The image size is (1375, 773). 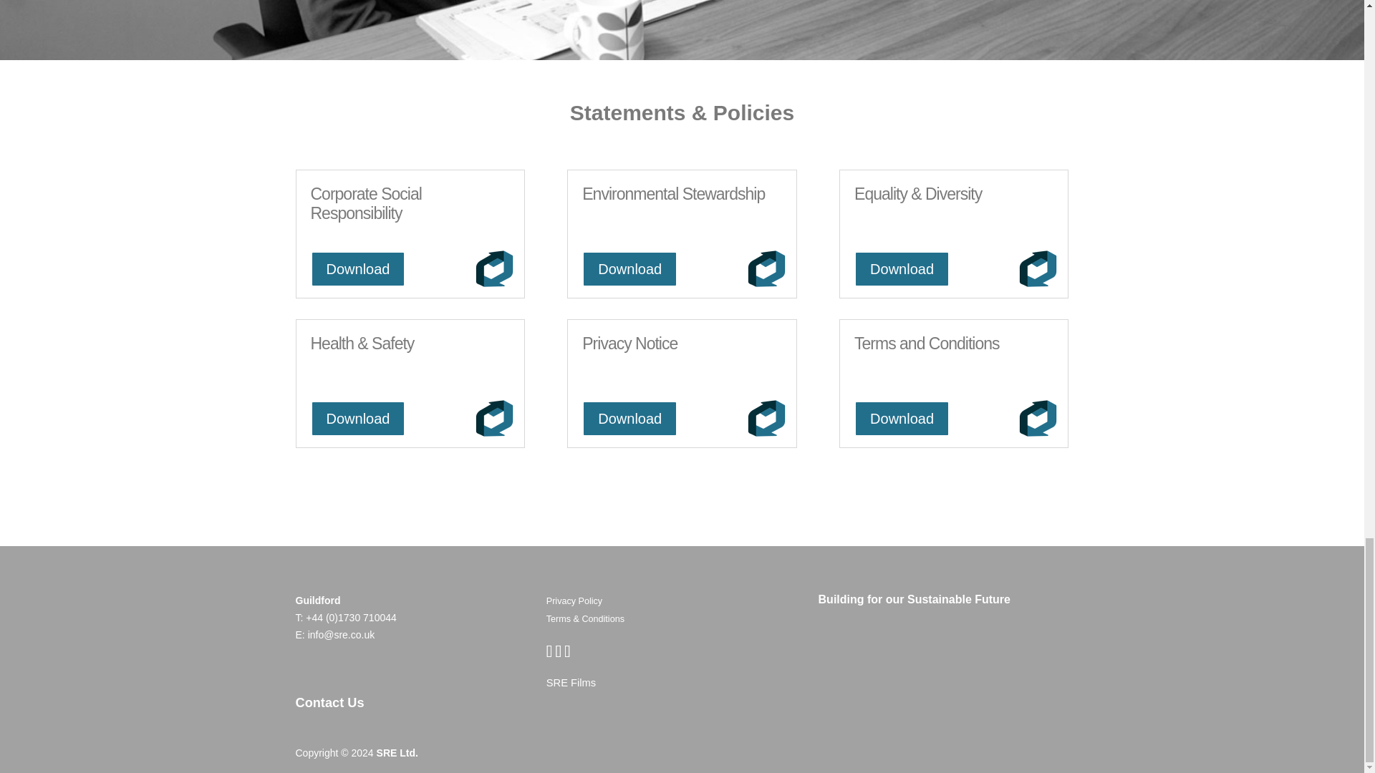 I want to click on SRE Ltd., so click(x=397, y=753).